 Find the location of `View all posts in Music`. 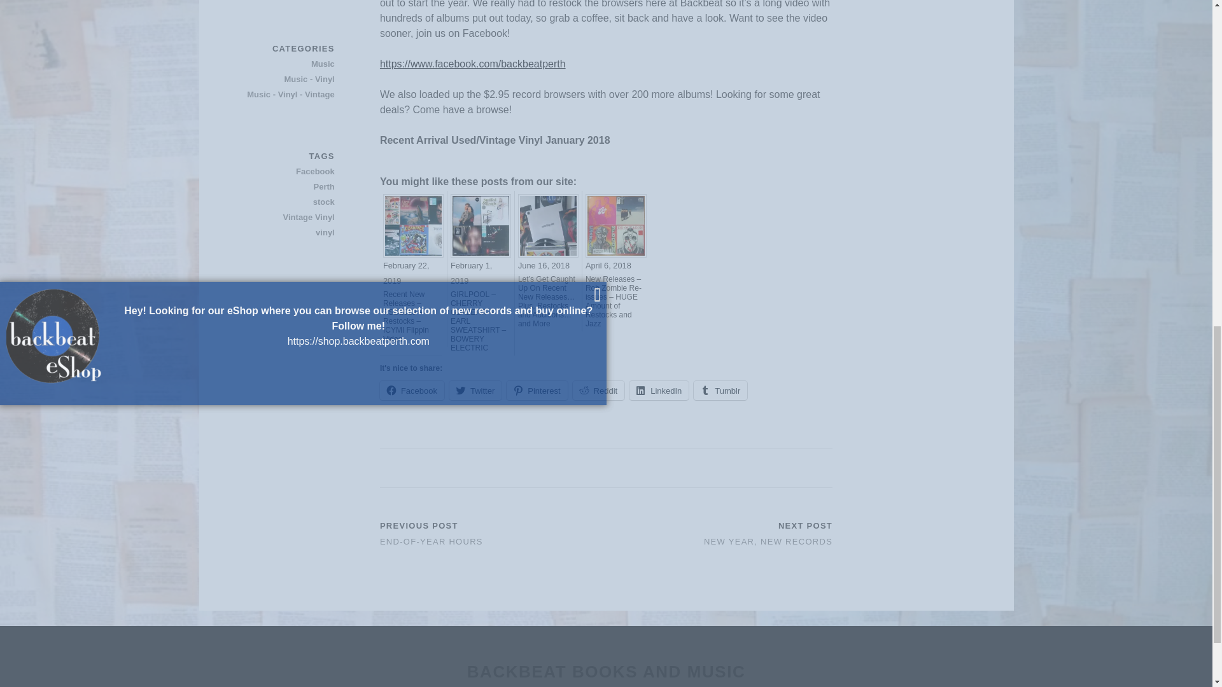

View all posts in Music is located at coordinates (290, 64).